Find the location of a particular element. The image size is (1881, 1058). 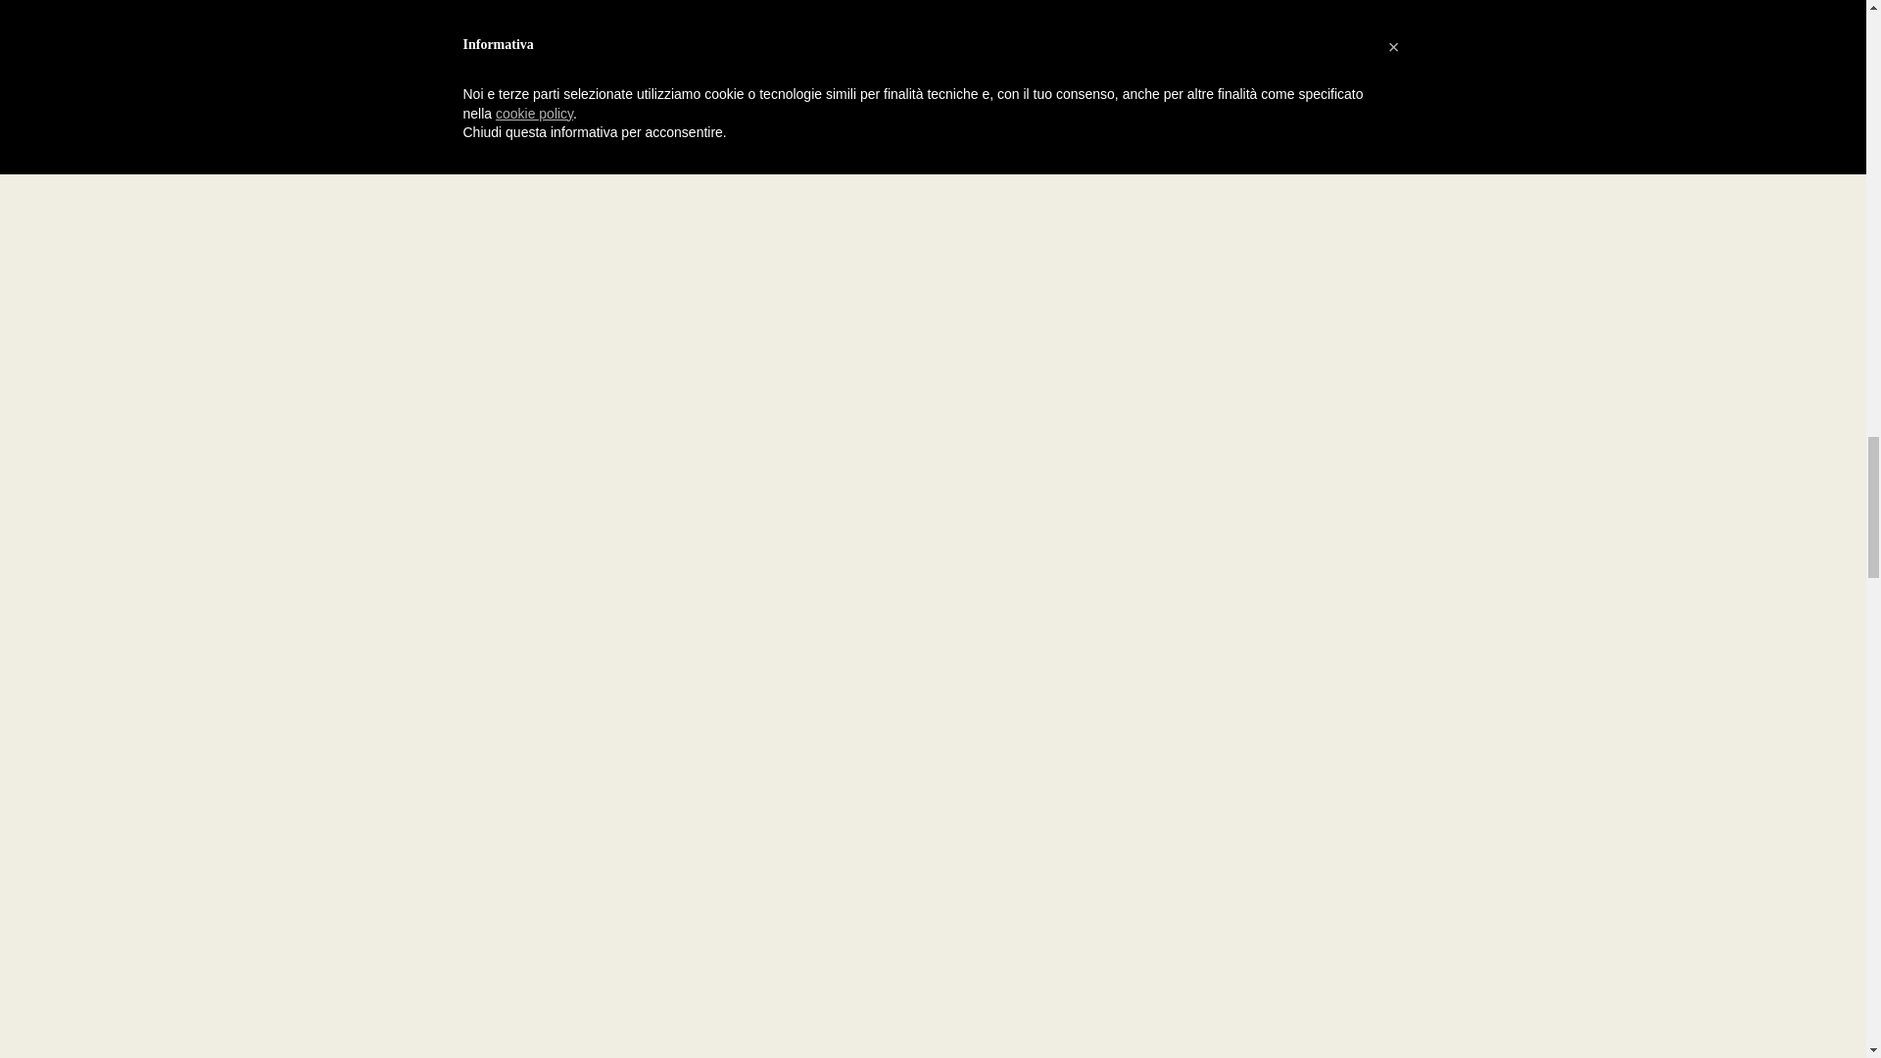

CHECK AVAILABILITY is located at coordinates (372, 617).